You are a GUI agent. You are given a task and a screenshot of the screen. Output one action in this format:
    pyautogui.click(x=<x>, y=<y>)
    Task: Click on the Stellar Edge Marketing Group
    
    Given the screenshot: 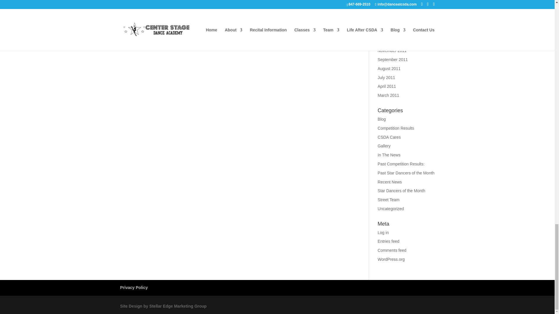 What is the action you would take?
    pyautogui.click(x=163, y=306)
    